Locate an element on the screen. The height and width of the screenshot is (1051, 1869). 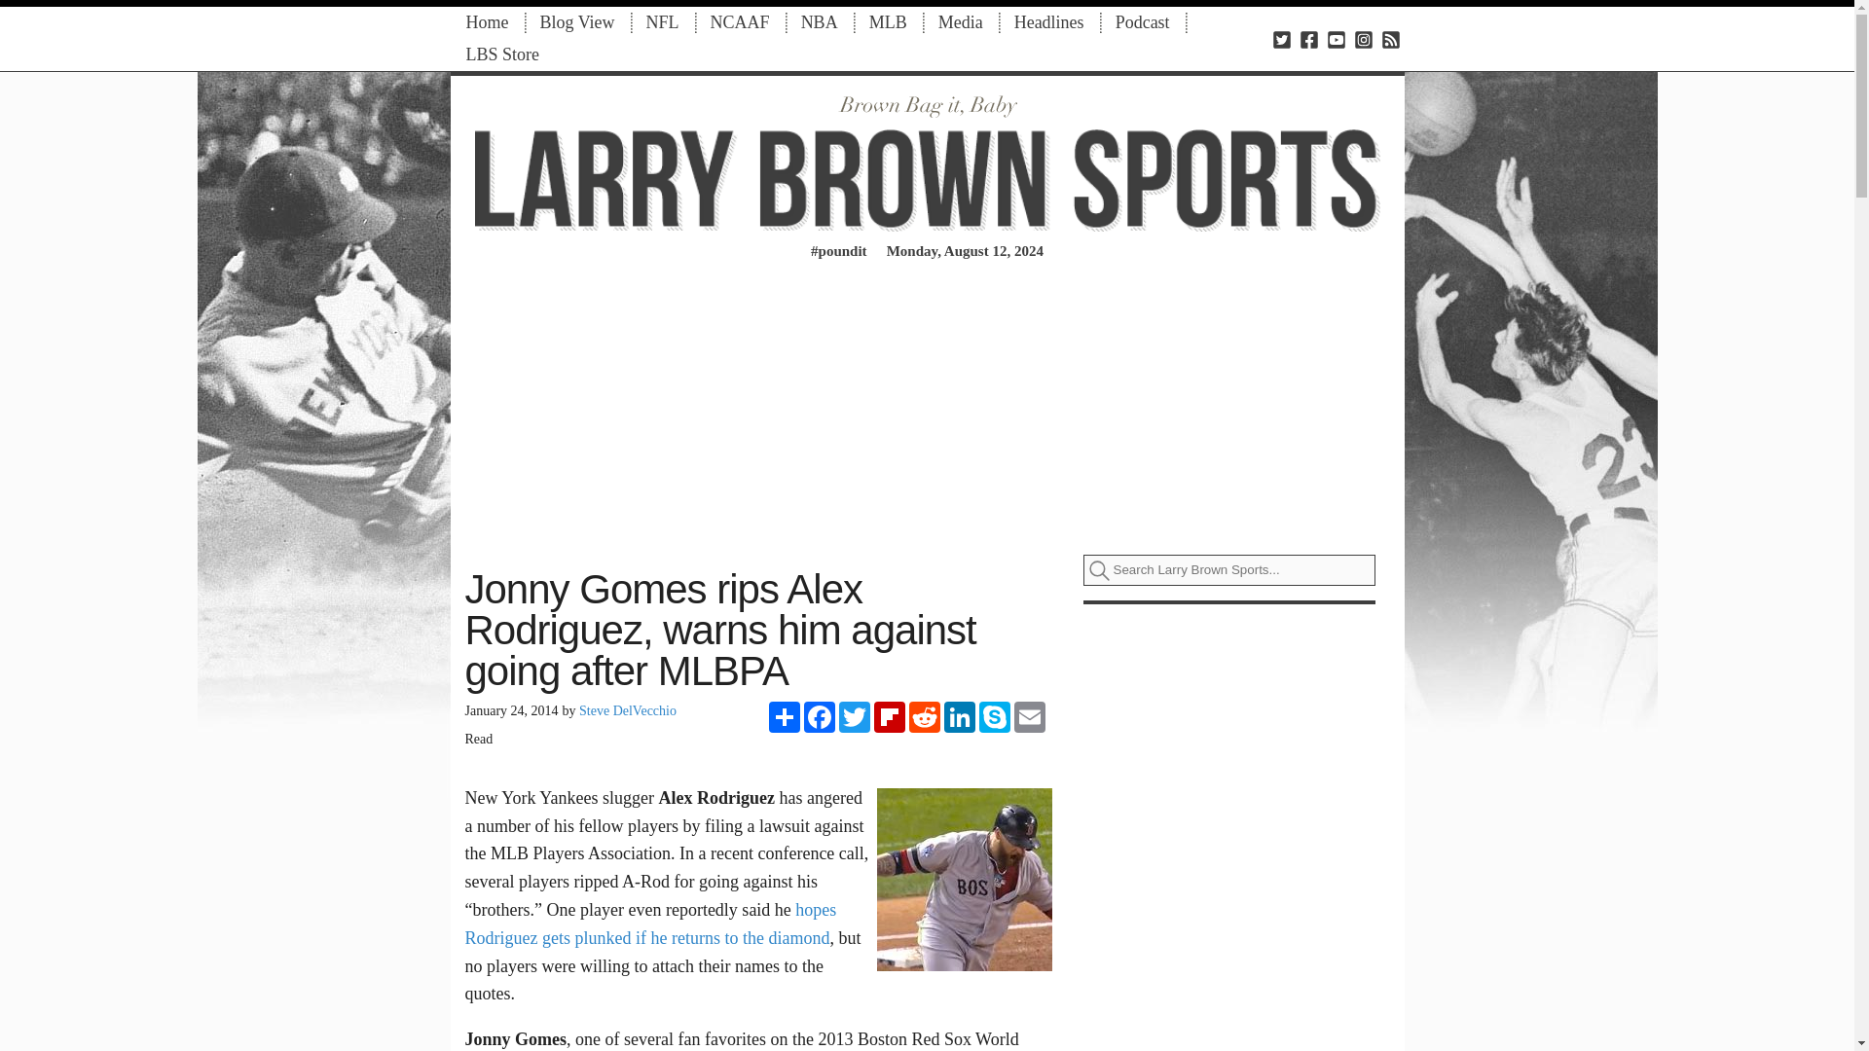
Podcast is located at coordinates (1143, 21).